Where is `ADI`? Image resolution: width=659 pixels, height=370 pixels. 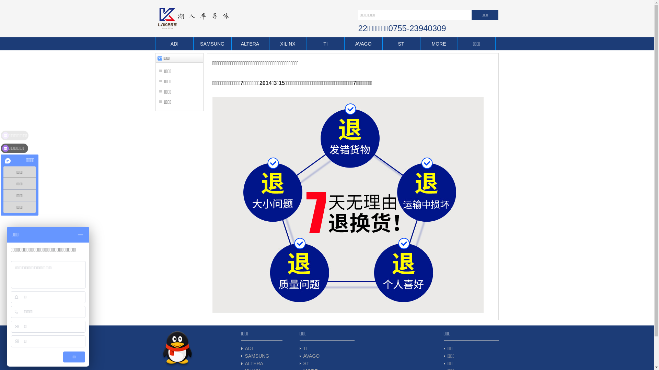
ADI is located at coordinates (249, 348).